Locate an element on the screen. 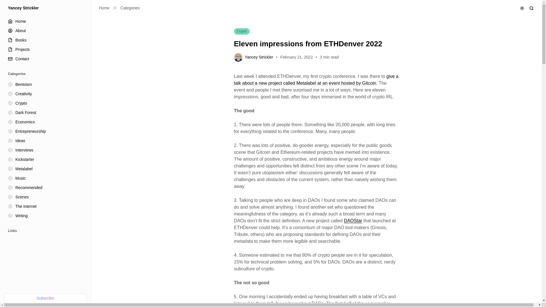 This screenshot has width=546, height=307. Contact is located at coordinates (46, 59).